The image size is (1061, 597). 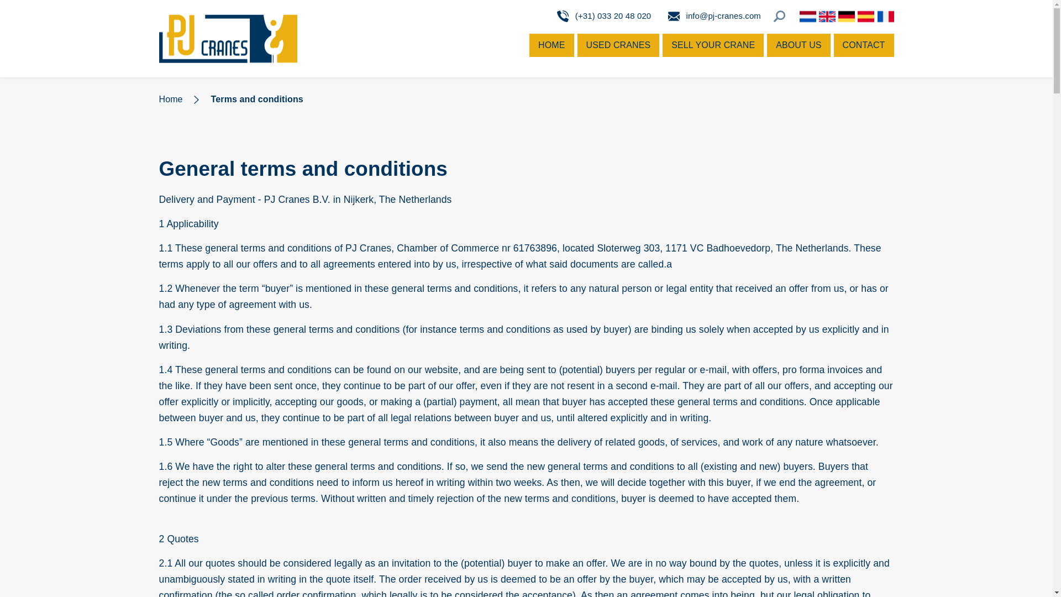 I want to click on France, so click(x=885, y=19).